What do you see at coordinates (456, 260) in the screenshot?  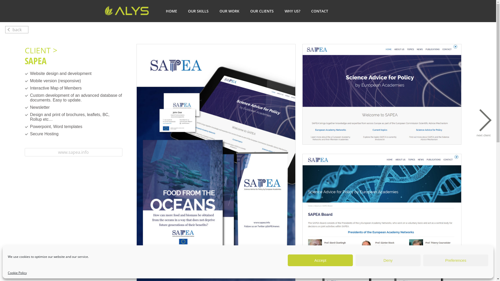 I see `Preferences` at bounding box center [456, 260].